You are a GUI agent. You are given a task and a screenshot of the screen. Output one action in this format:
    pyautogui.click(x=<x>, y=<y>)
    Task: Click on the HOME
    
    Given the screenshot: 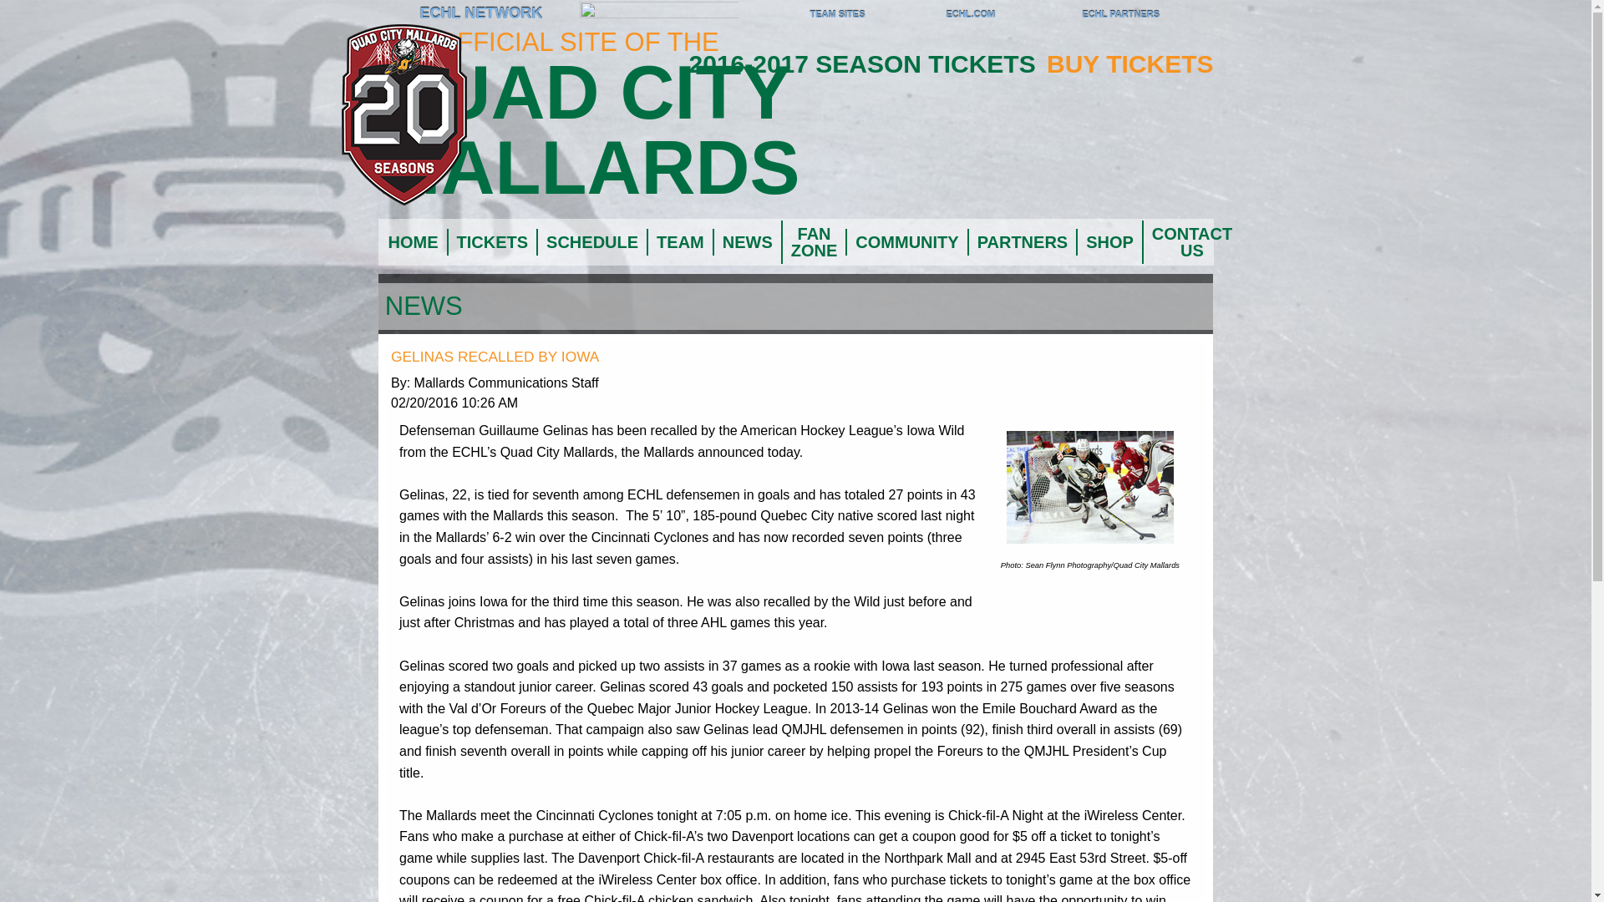 What is the action you would take?
    pyautogui.click(x=412, y=242)
    